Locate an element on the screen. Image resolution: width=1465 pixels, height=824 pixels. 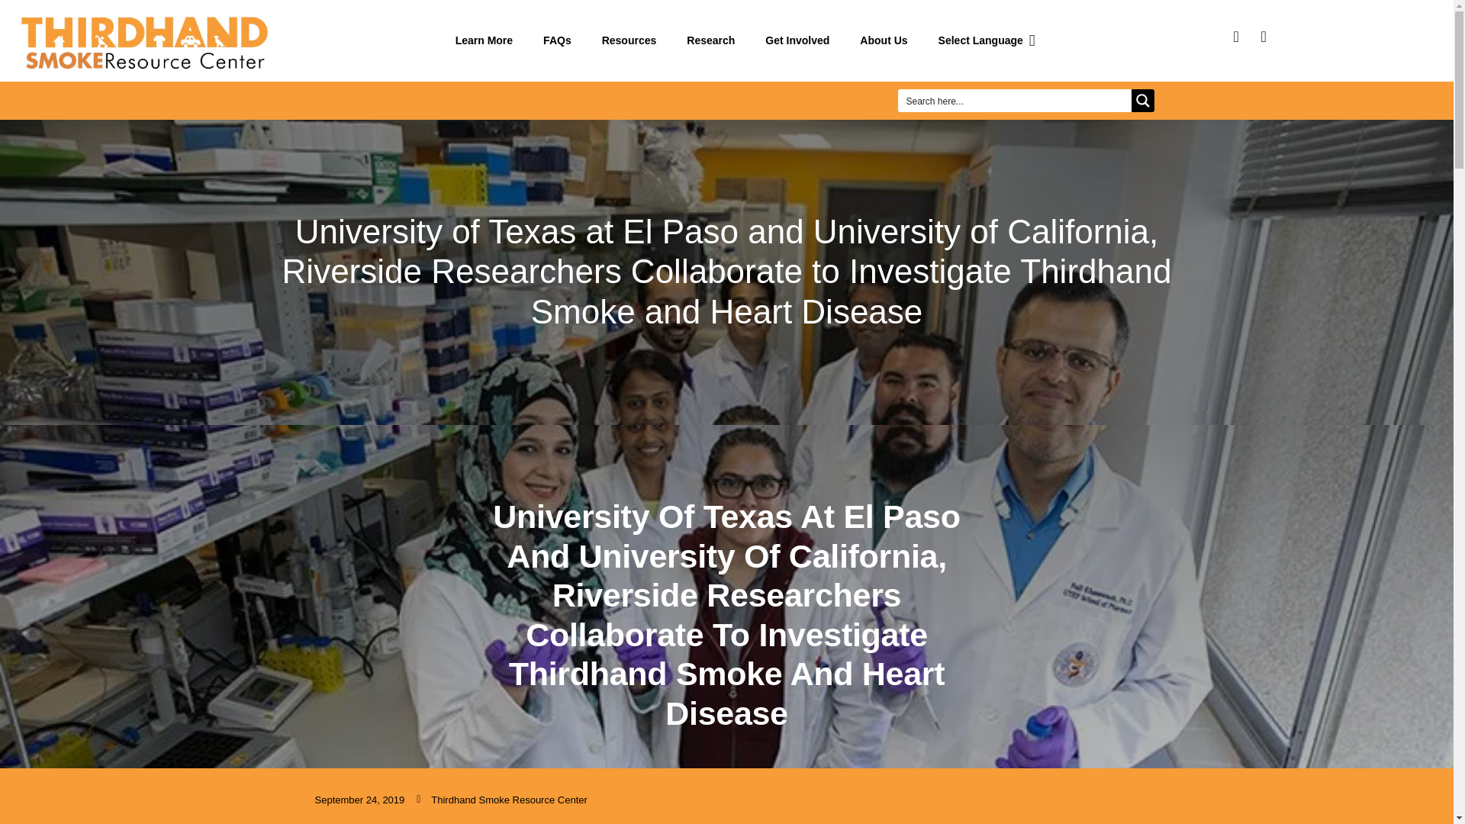
Learn More is located at coordinates (484, 40).